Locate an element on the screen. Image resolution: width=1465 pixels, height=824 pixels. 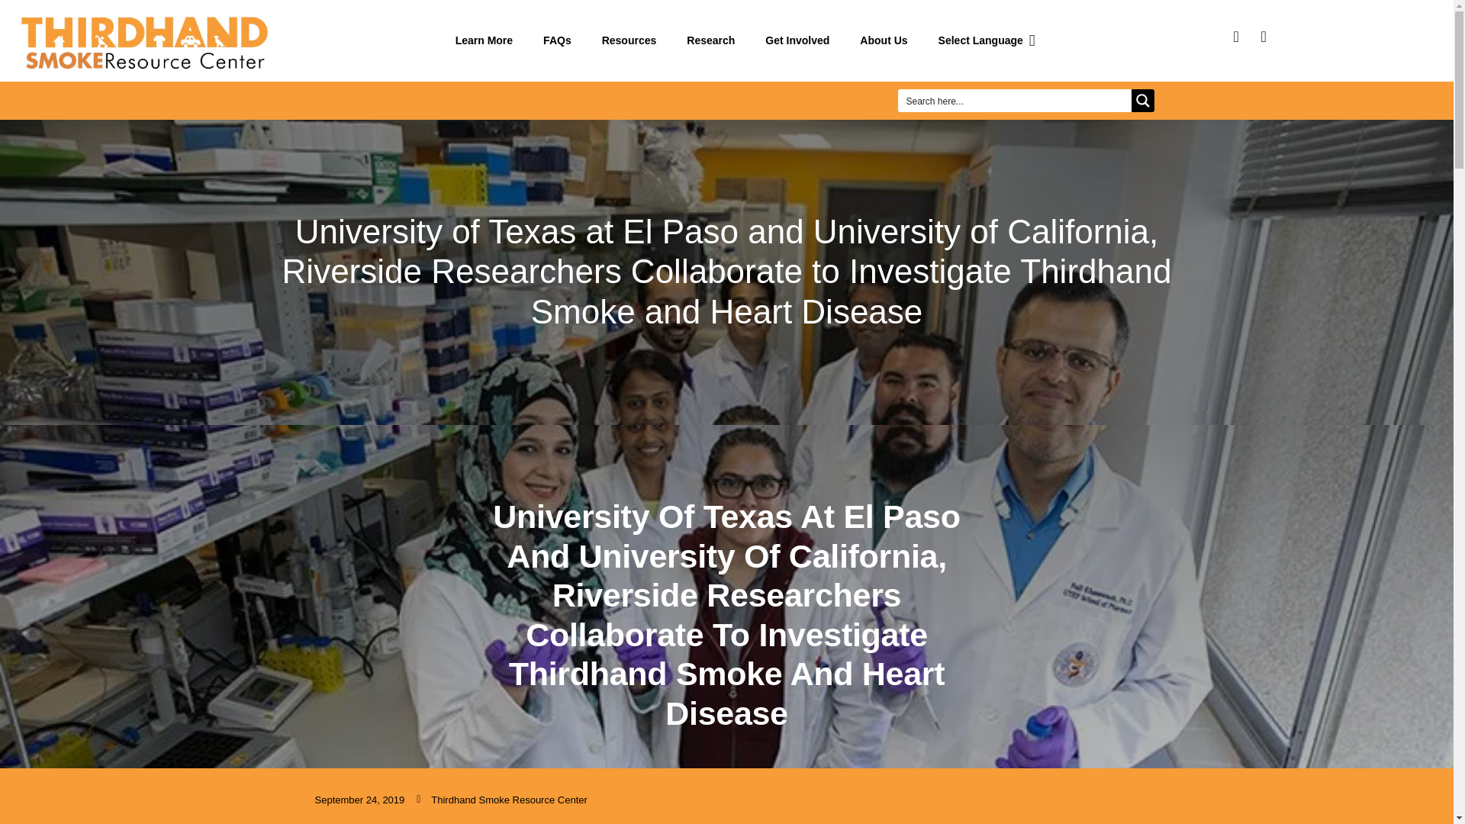
Learn More is located at coordinates (484, 40).